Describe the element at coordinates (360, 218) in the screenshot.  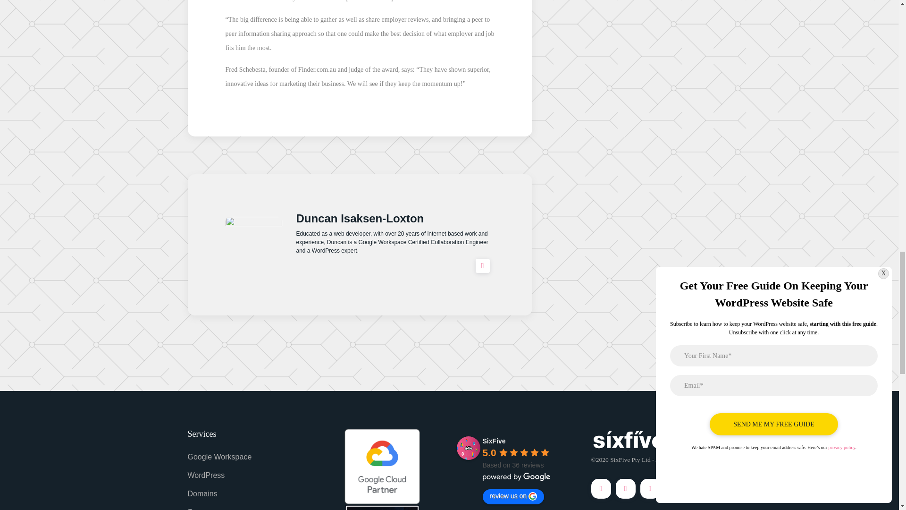
I see `Duncan Isaksen-Loxton` at that location.